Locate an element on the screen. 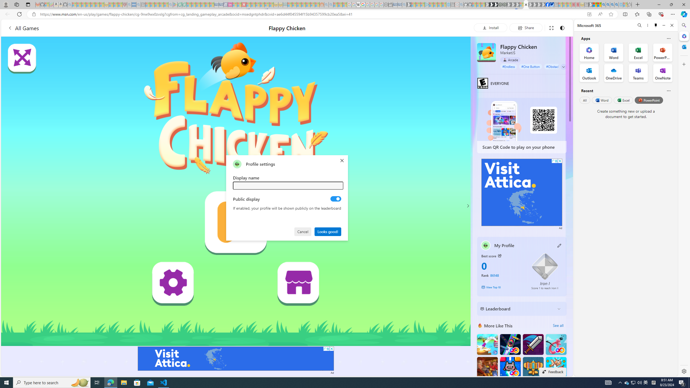 This screenshot has width=690, height=388. Close Microsoft 365 pane is located at coordinates (684, 36).